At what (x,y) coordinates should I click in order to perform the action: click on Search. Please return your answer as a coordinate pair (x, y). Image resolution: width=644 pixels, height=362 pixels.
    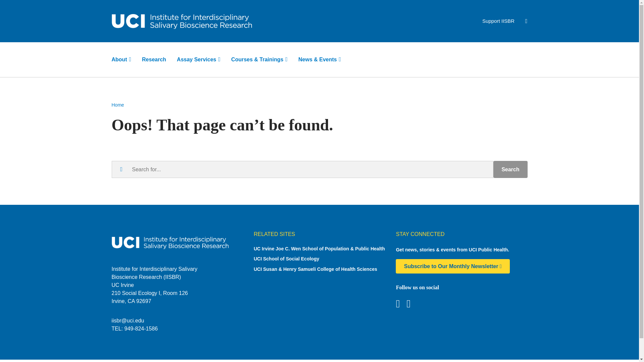
    Looking at the image, I should click on (510, 169).